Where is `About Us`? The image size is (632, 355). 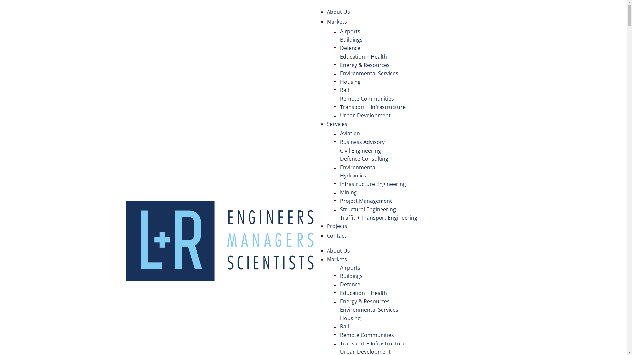 About Us is located at coordinates (338, 251).